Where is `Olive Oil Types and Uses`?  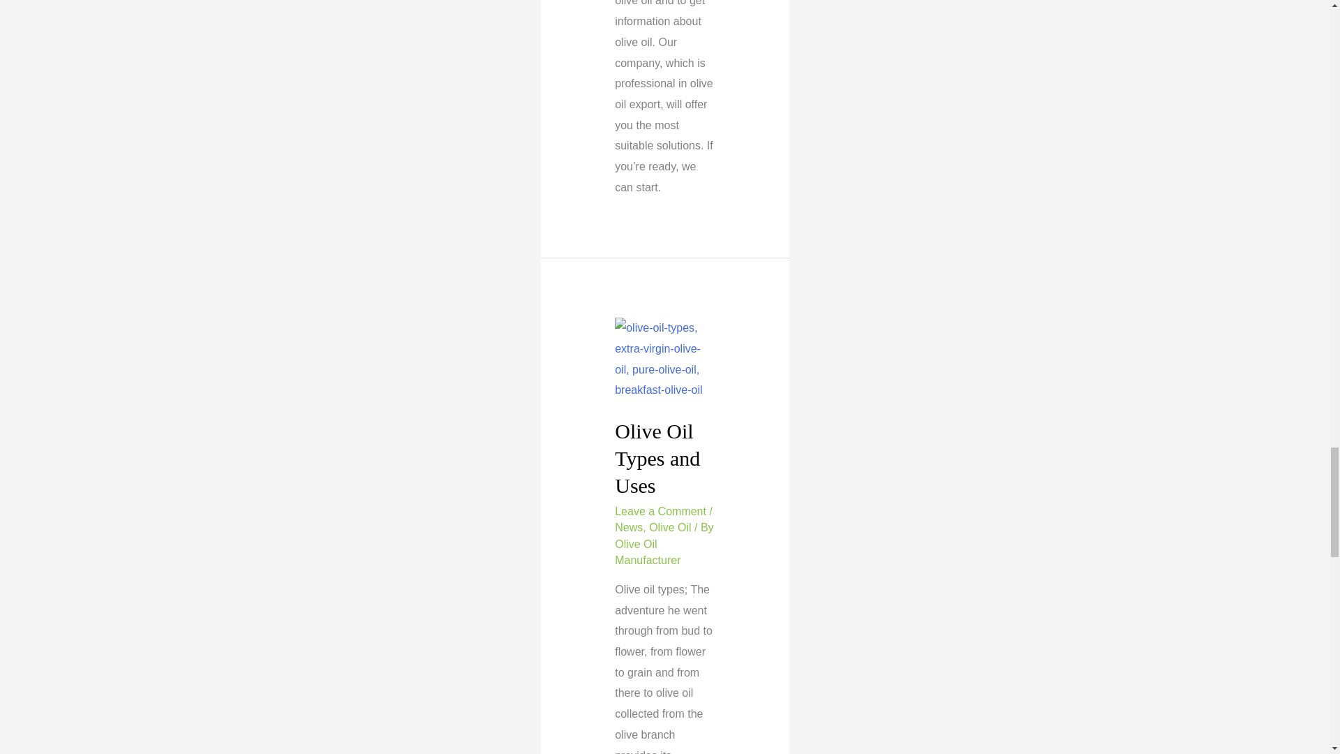 Olive Oil Types and Uses is located at coordinates (657, 458).